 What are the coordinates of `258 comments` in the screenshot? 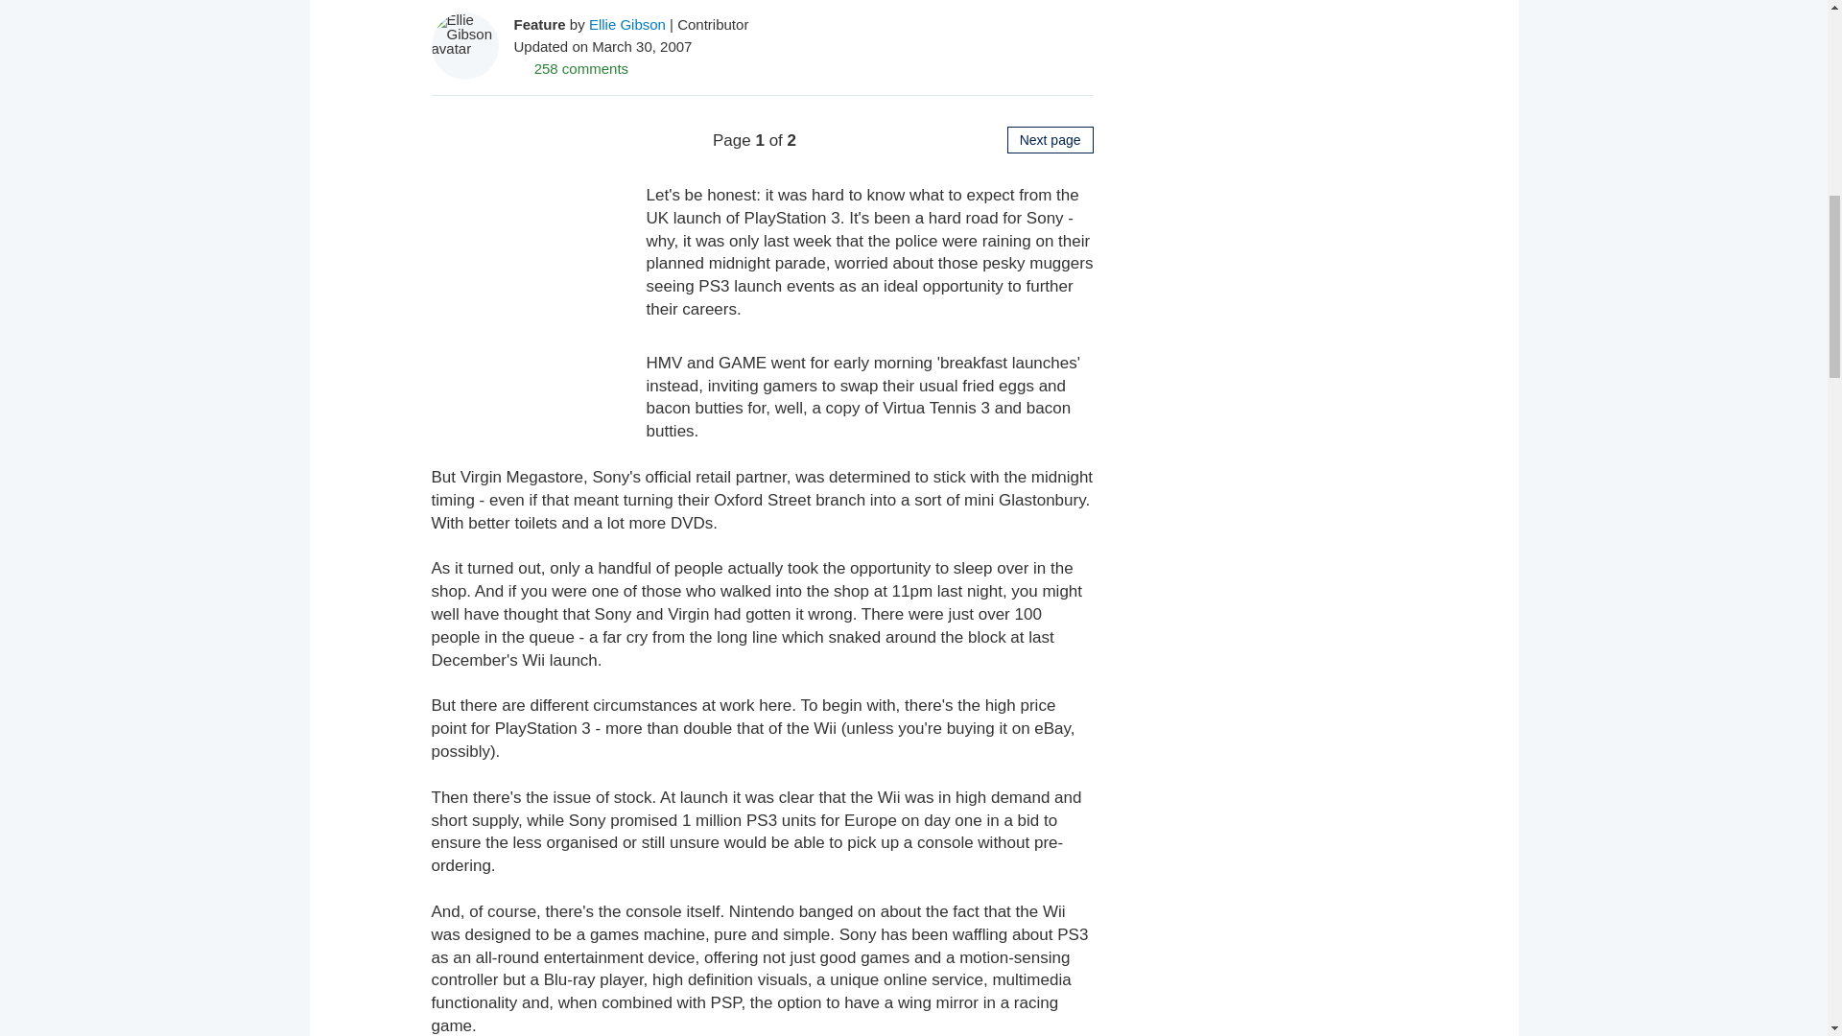 It's located at (572, 67).